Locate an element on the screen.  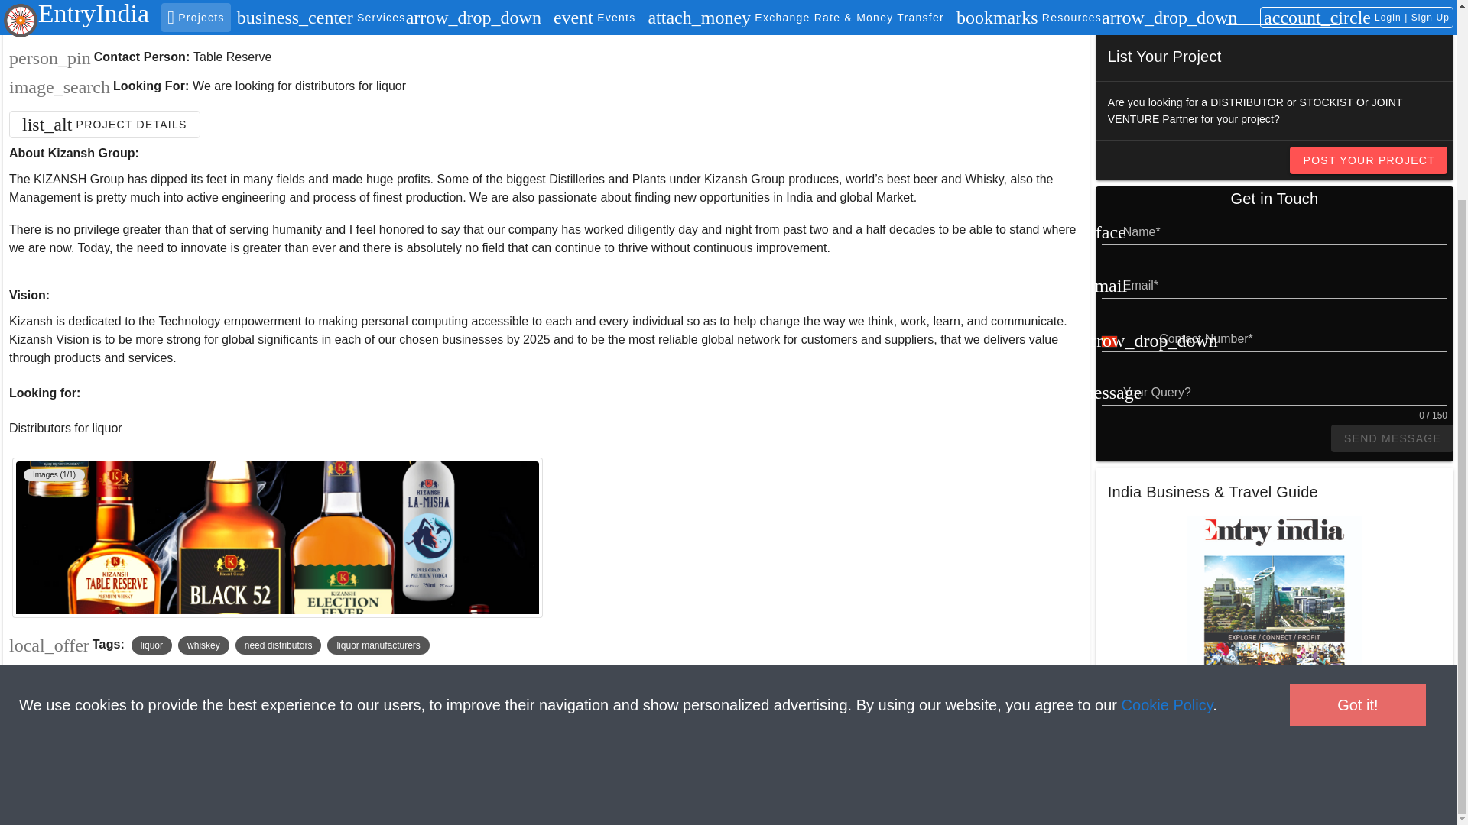
SEND MESSAGE is located at coordinates (1392, 438).